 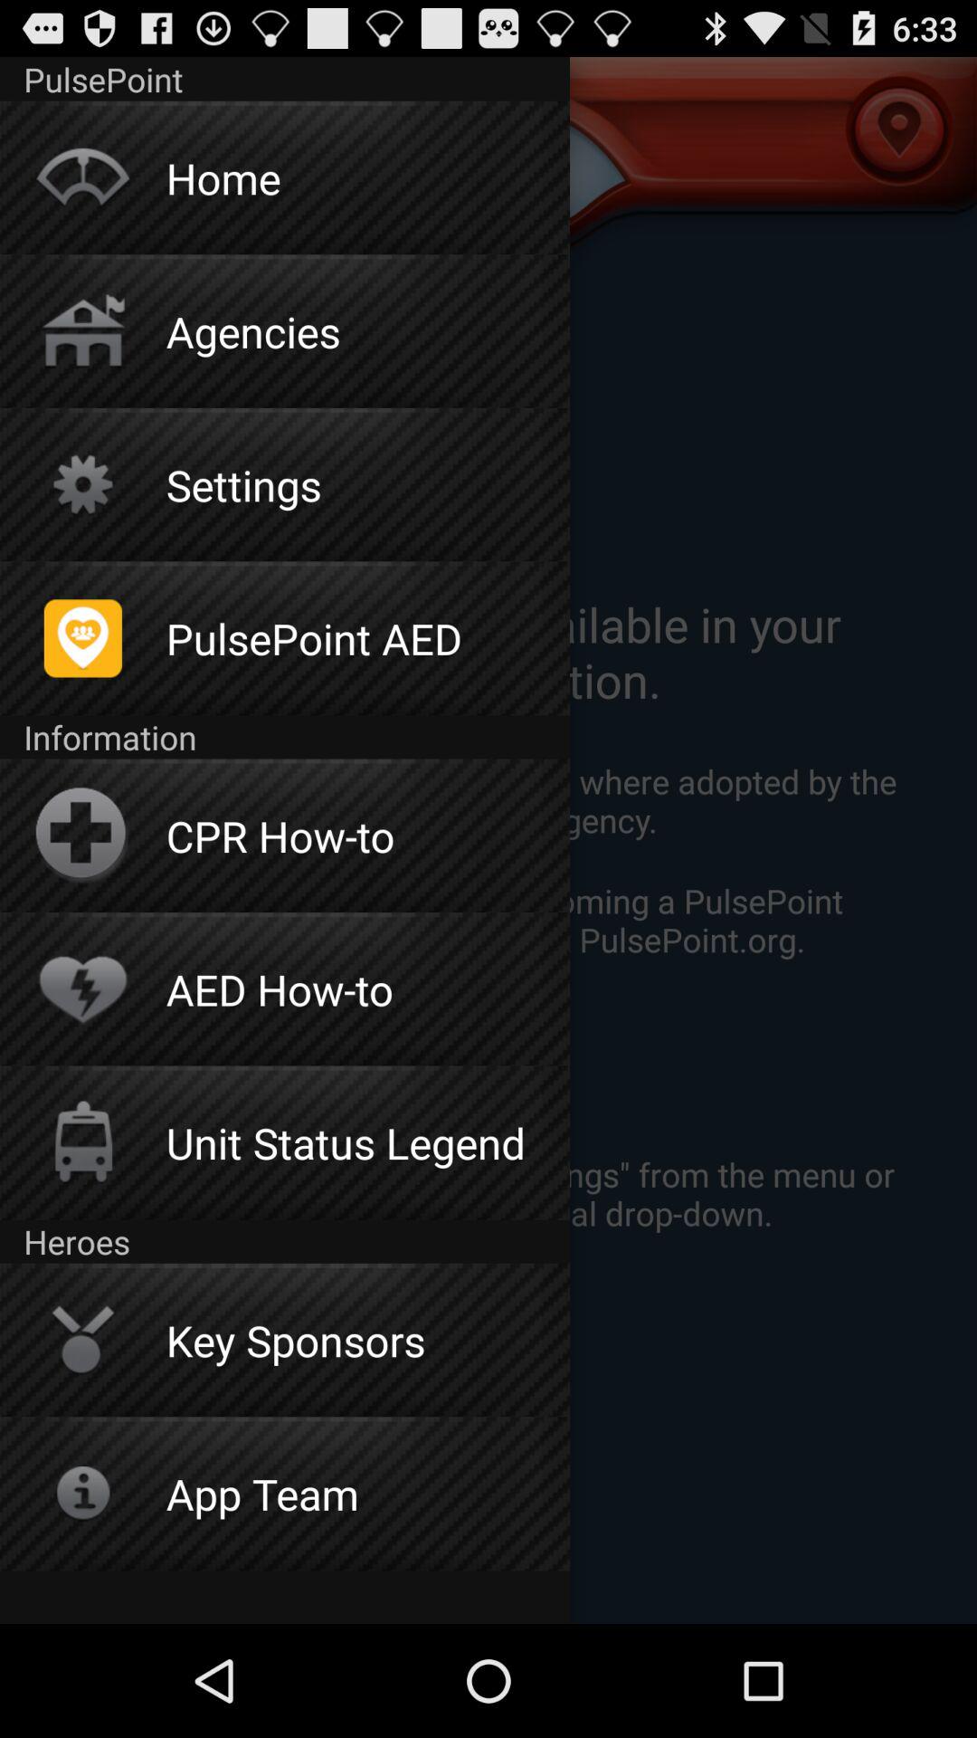 What do you see at coordinates (886, 165) in the screenshot?
I see `click on gps` at bounding box center [886, 165].